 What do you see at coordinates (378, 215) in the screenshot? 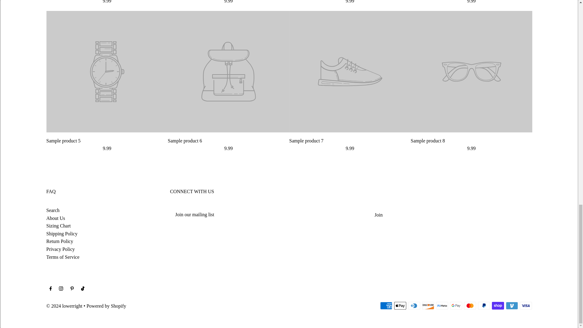
I see `Join` at bounding box center [378, 215].